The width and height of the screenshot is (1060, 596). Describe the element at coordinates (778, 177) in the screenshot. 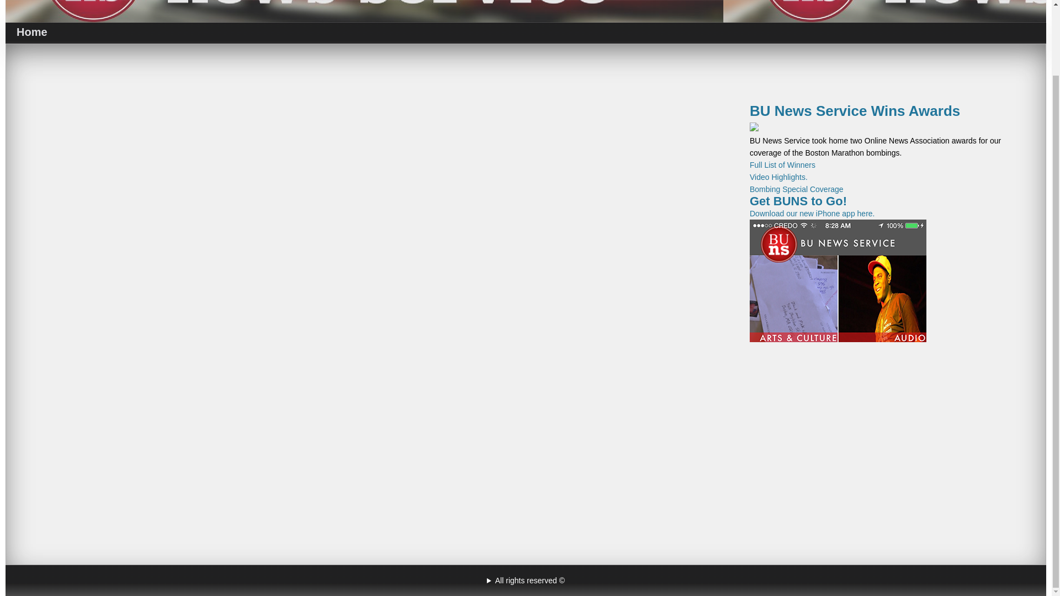

I see `Video Highlights.` at that location.